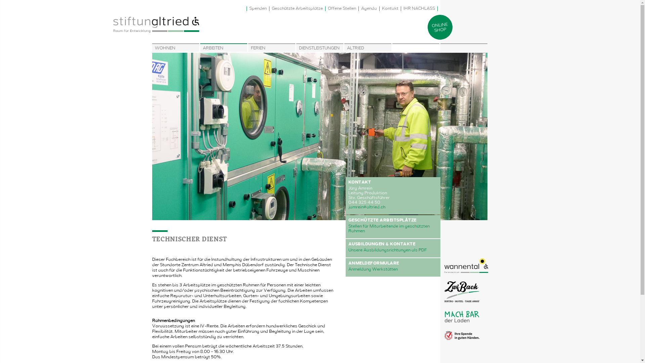 The width and height of the screenshot is (645, 363). I want to click on ALTRIED, so click(368, 48).